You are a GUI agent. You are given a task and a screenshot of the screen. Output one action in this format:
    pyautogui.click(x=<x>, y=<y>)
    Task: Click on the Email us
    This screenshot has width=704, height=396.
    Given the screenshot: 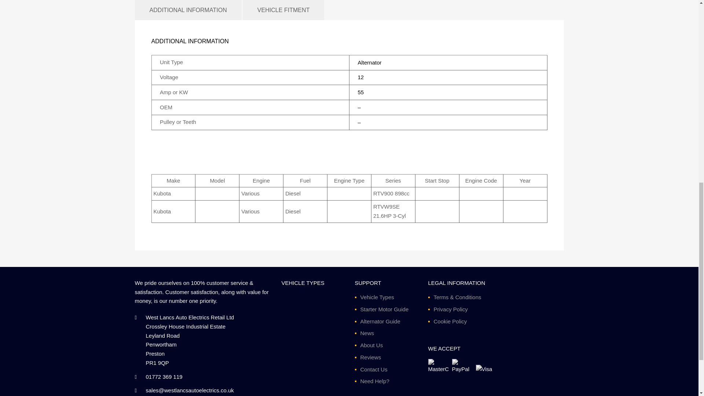 What is the action you would take?
    pyautogui.click(x=190, y=390)
    